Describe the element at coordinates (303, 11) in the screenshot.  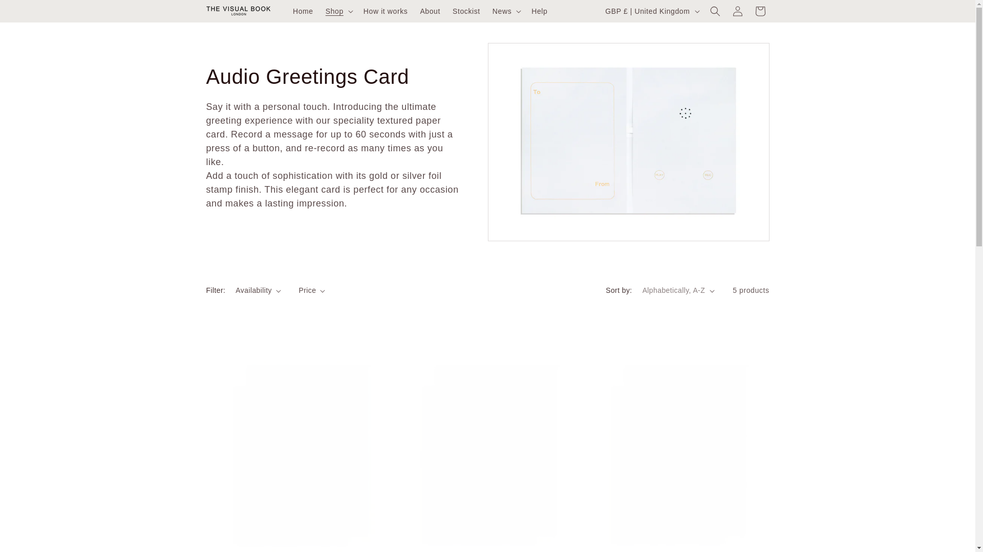
I see `Home` at that location.